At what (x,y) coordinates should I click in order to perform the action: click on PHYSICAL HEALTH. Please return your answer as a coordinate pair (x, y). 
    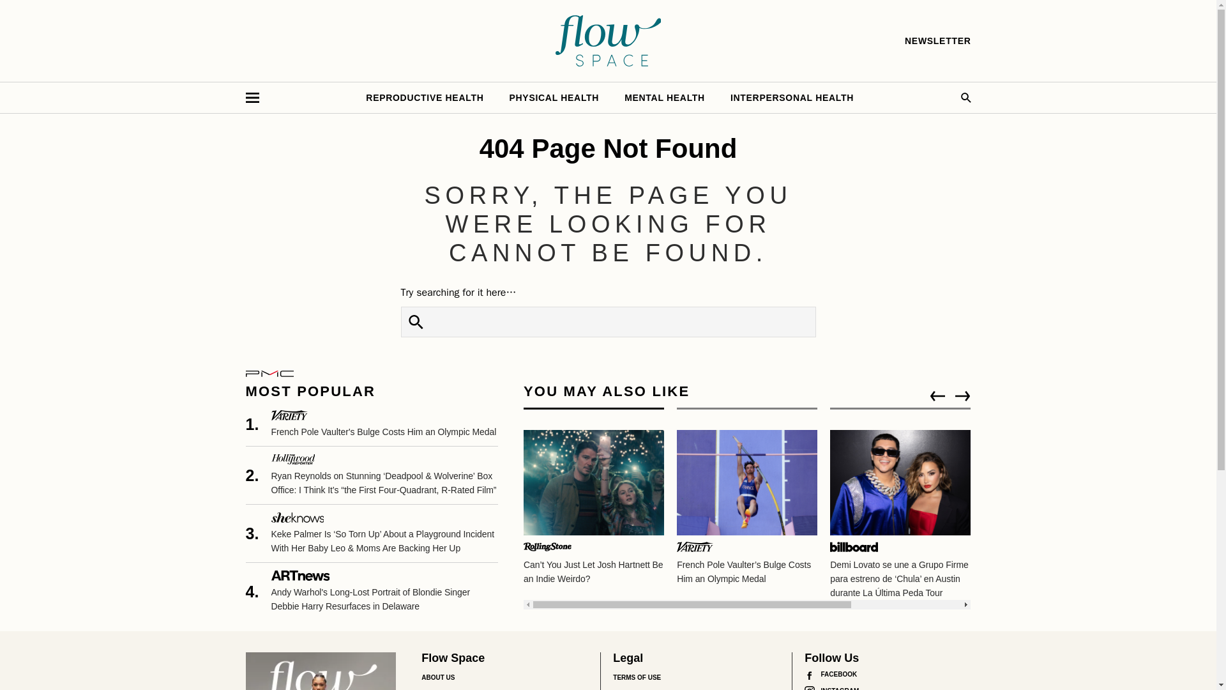
    Looking at the image, I should click on (554, 97).